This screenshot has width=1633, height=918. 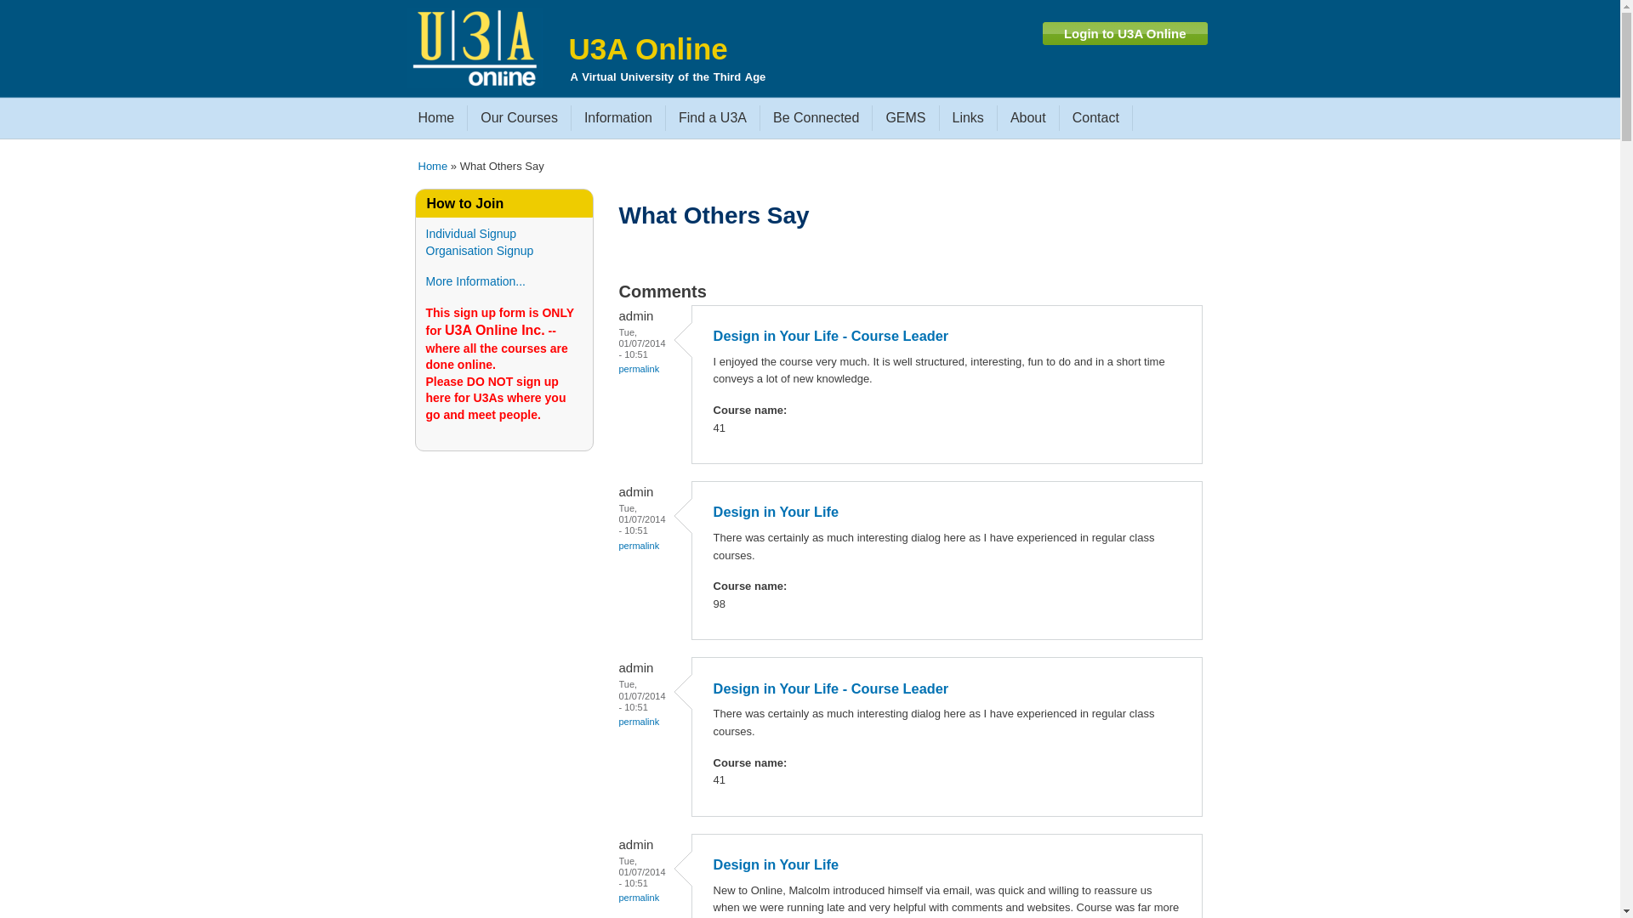 I want to click on Design in Your Life, so click(x=777, y=512).